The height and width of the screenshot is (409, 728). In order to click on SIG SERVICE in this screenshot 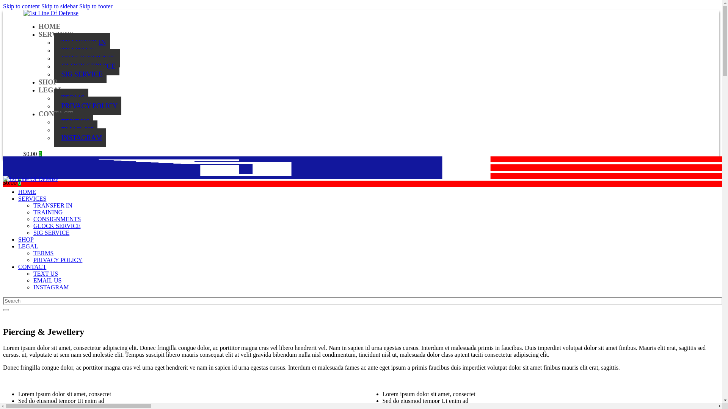, I will do `click(80, 74)`.